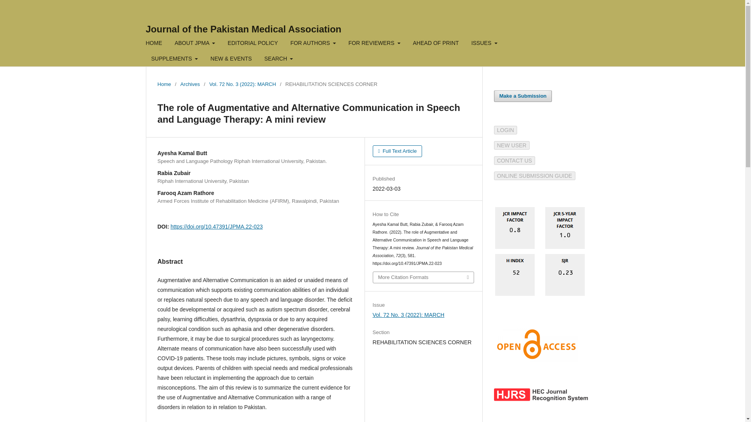  I want to click on Contect Us, so click(514, 160).